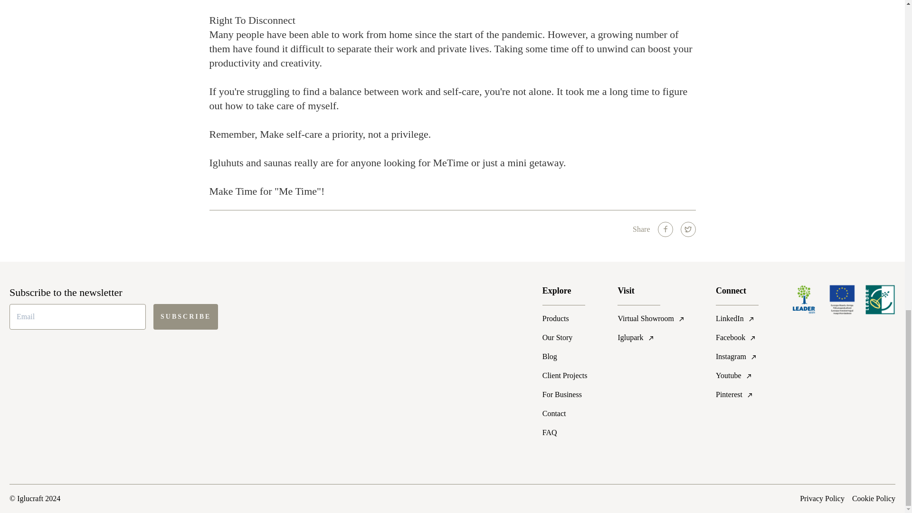 This screenshot has height=513, width=912. Describe the element at coordinates (822, 498) in the screenshot. I see `Privacy Policy` at that location.